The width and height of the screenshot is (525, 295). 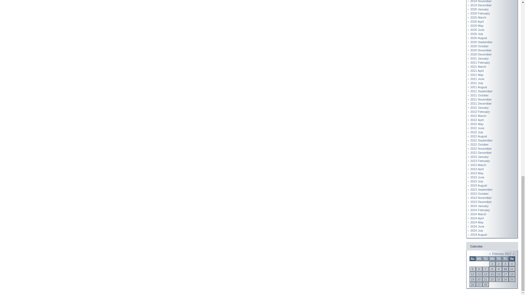 I want to click on 7 Messages, so click(x=505, y=269).